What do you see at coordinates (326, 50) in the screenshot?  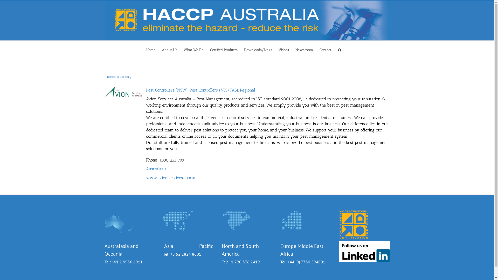 I see `Contact` at bounding box center [326, 50].